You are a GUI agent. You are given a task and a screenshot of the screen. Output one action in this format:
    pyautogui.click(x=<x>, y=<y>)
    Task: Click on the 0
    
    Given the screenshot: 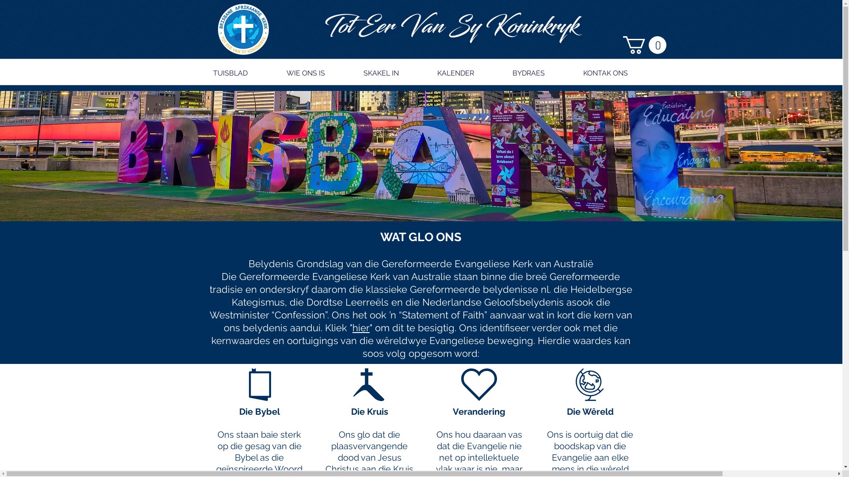 What is the action you would take?
    pyautogui.click(x=644, y=45)
    